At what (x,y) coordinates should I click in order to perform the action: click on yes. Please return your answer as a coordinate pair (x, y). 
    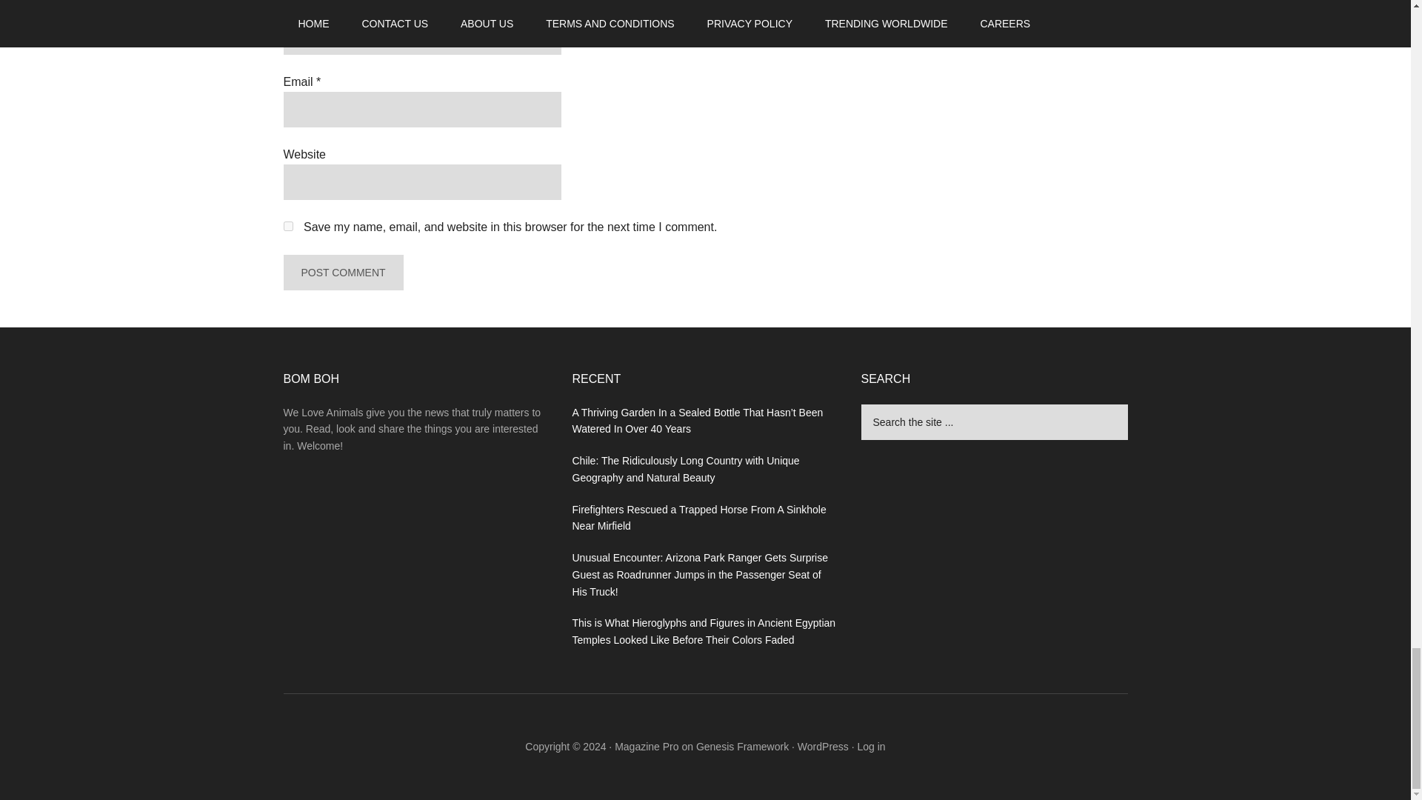
    Looking at the image, I should click on (287, 227).